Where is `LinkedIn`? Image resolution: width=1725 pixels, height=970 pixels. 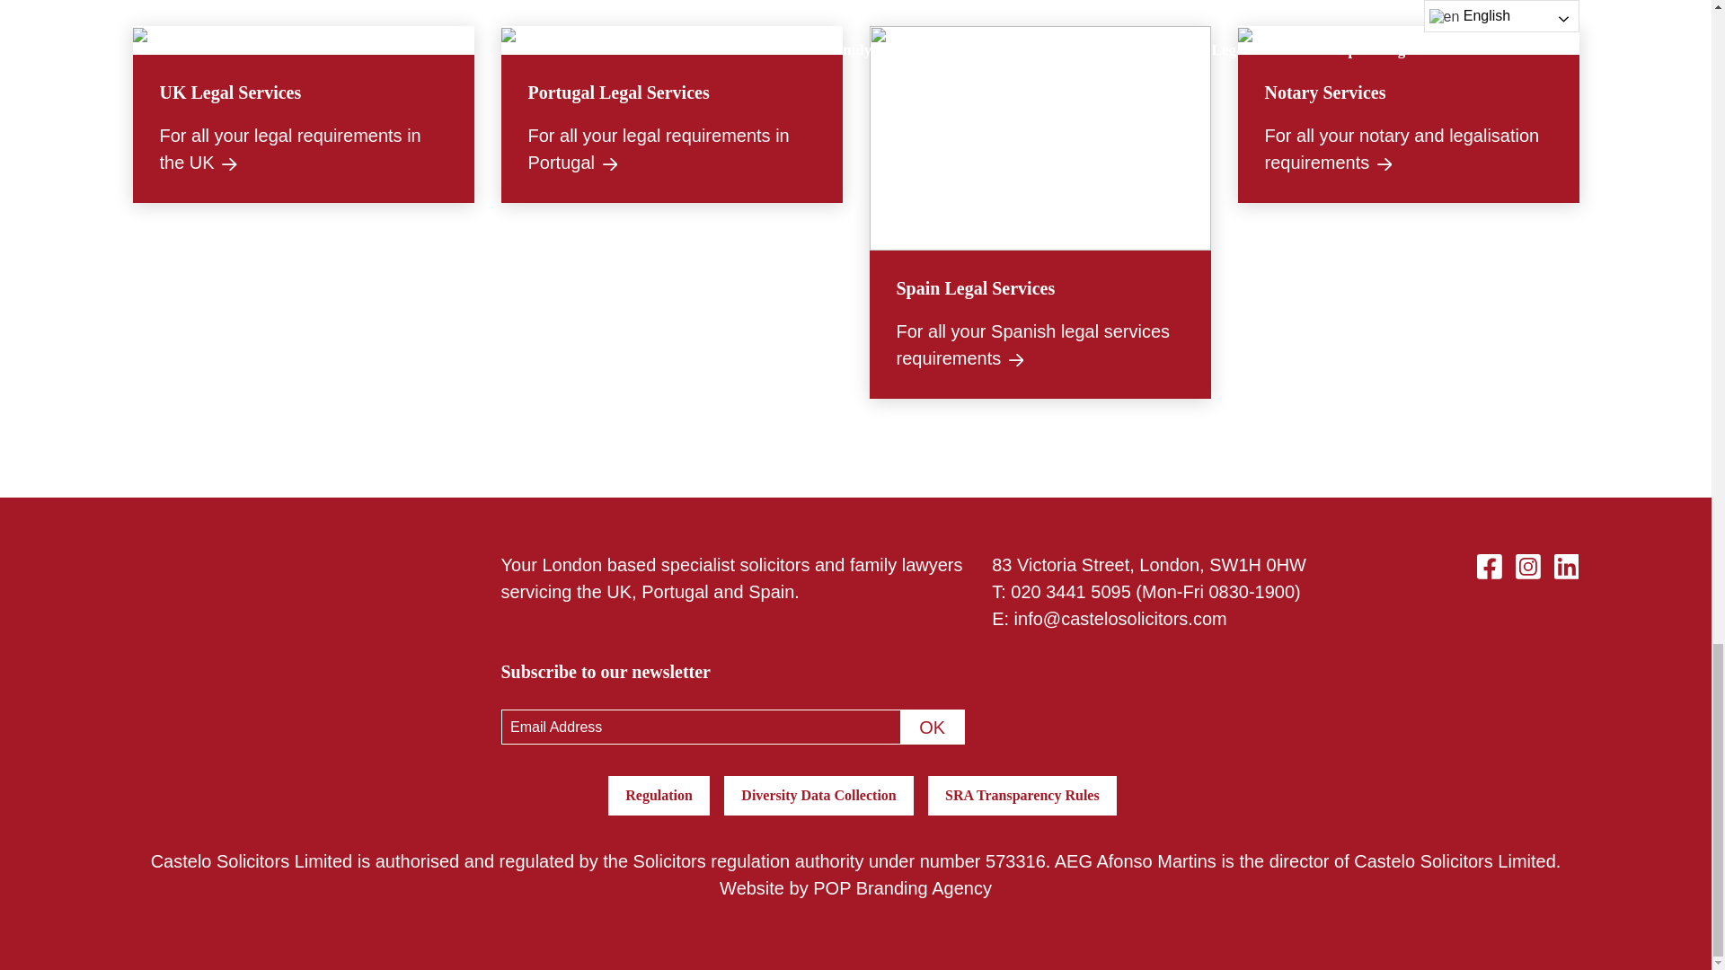 LinkedIn is located at coordinates (1567, 564).